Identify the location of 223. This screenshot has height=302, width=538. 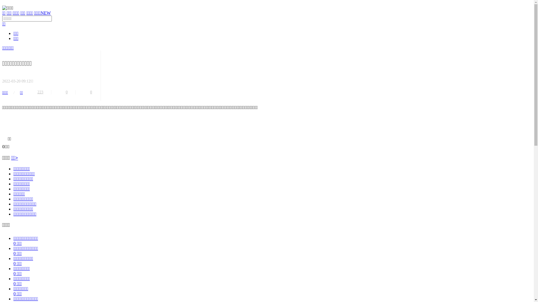
(41, 92).